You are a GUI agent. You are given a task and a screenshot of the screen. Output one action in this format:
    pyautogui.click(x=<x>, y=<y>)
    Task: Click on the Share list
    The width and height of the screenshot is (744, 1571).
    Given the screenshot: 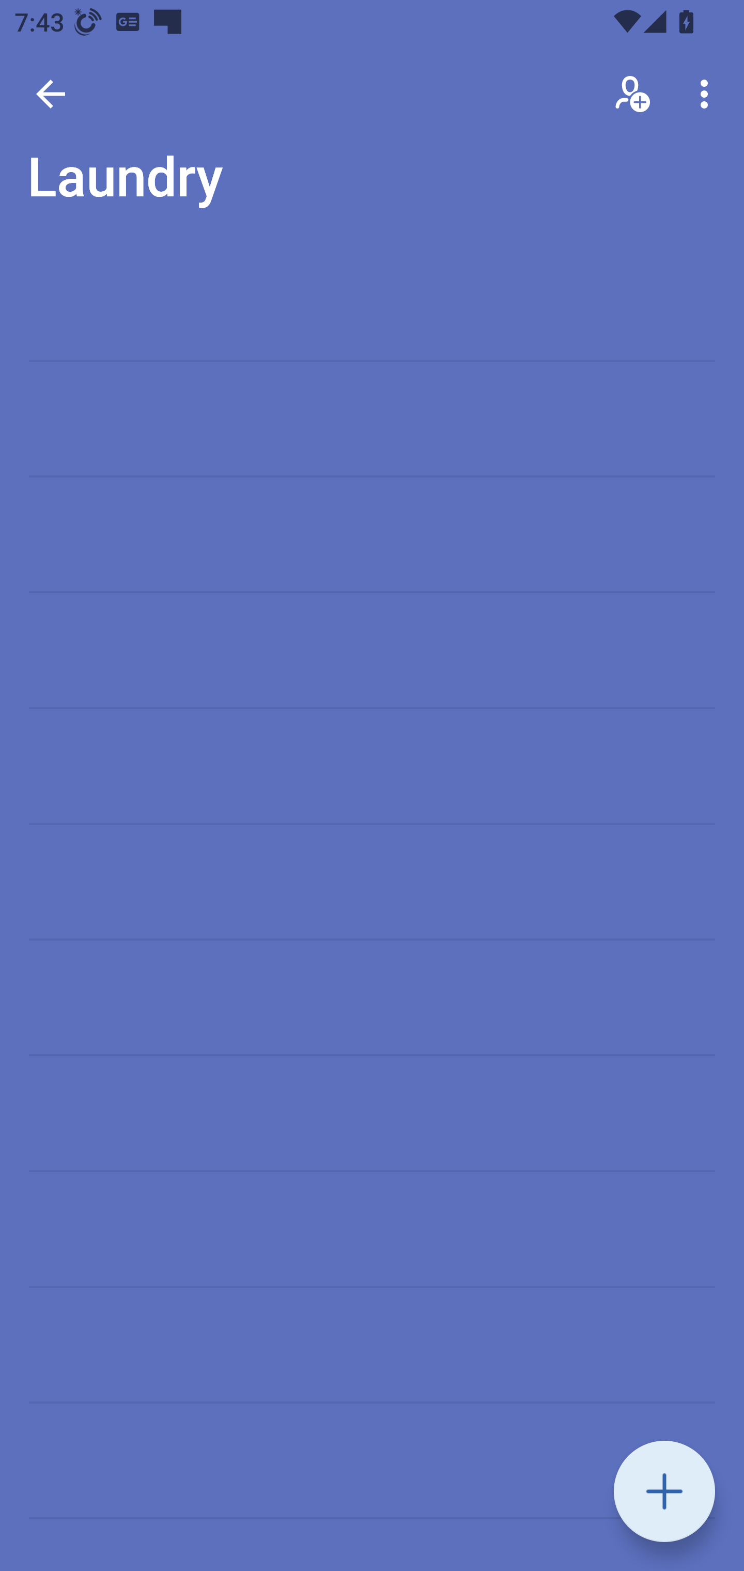 What is the action you would take?
    pyautogui.click(x=633, y=94)
    